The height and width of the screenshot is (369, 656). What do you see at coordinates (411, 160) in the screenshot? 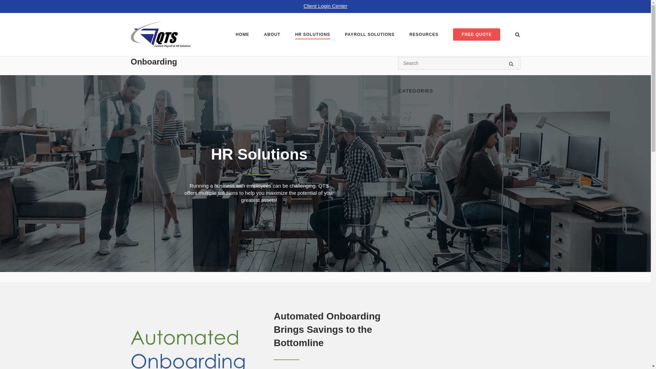
I see `August 2022` at bounding box center [411, 160].